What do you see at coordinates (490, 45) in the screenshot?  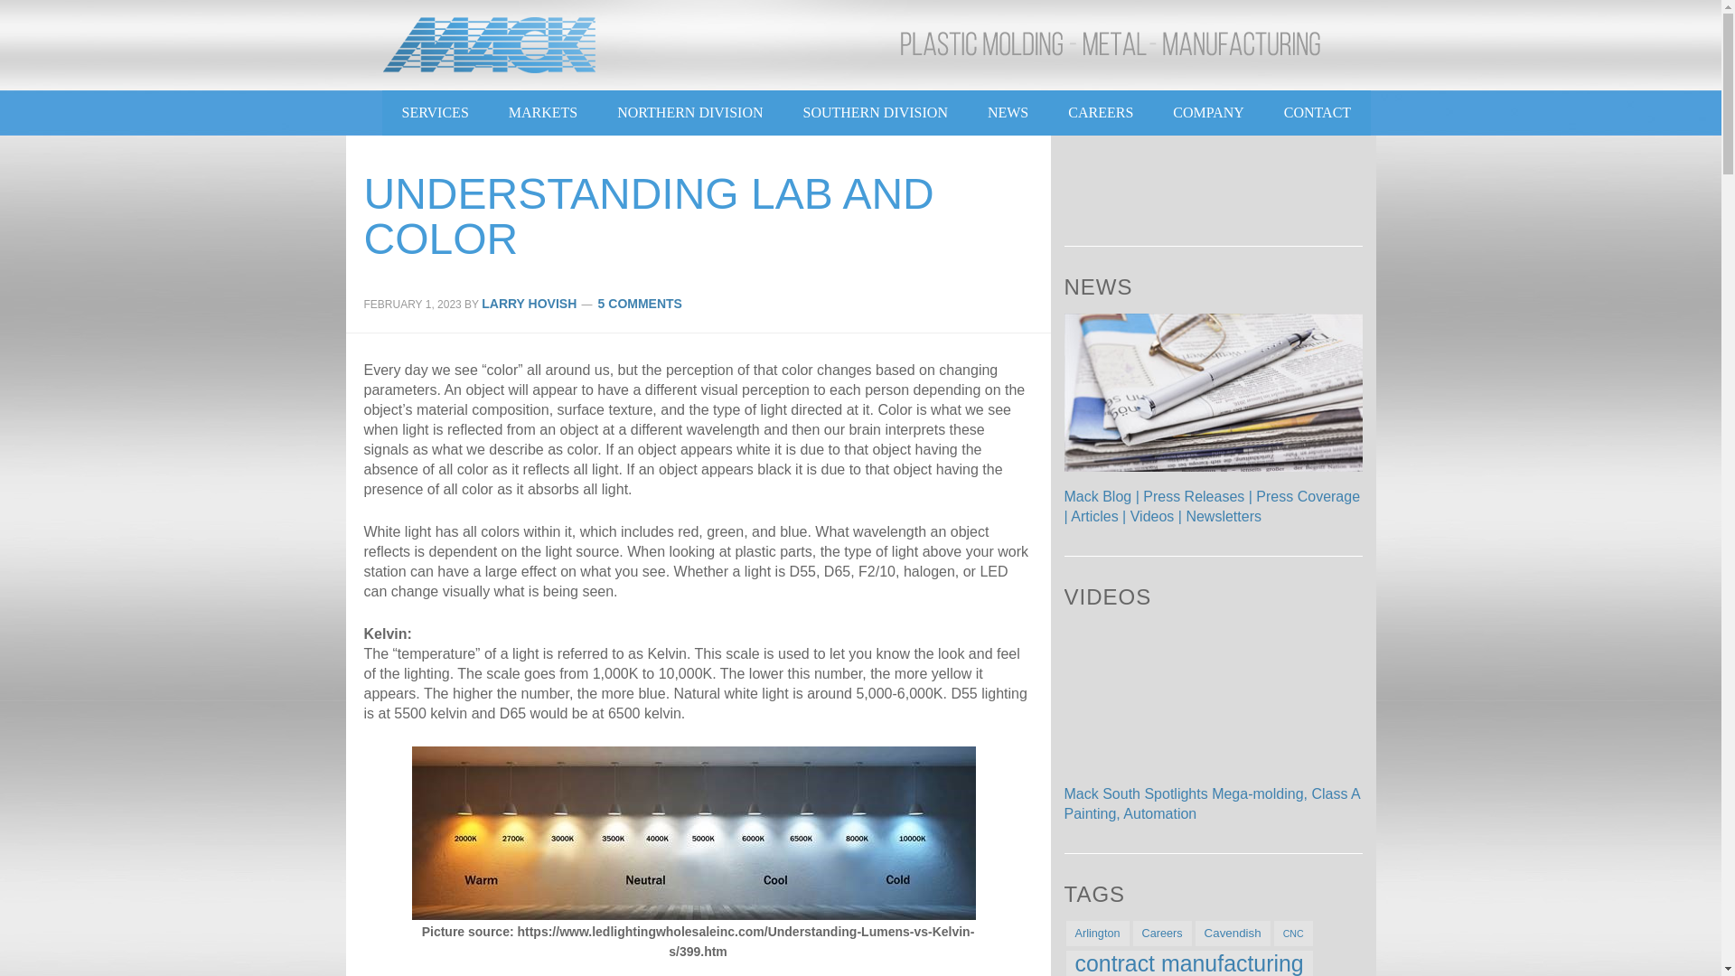 I see `Mack` at bounding box center [490, 45].